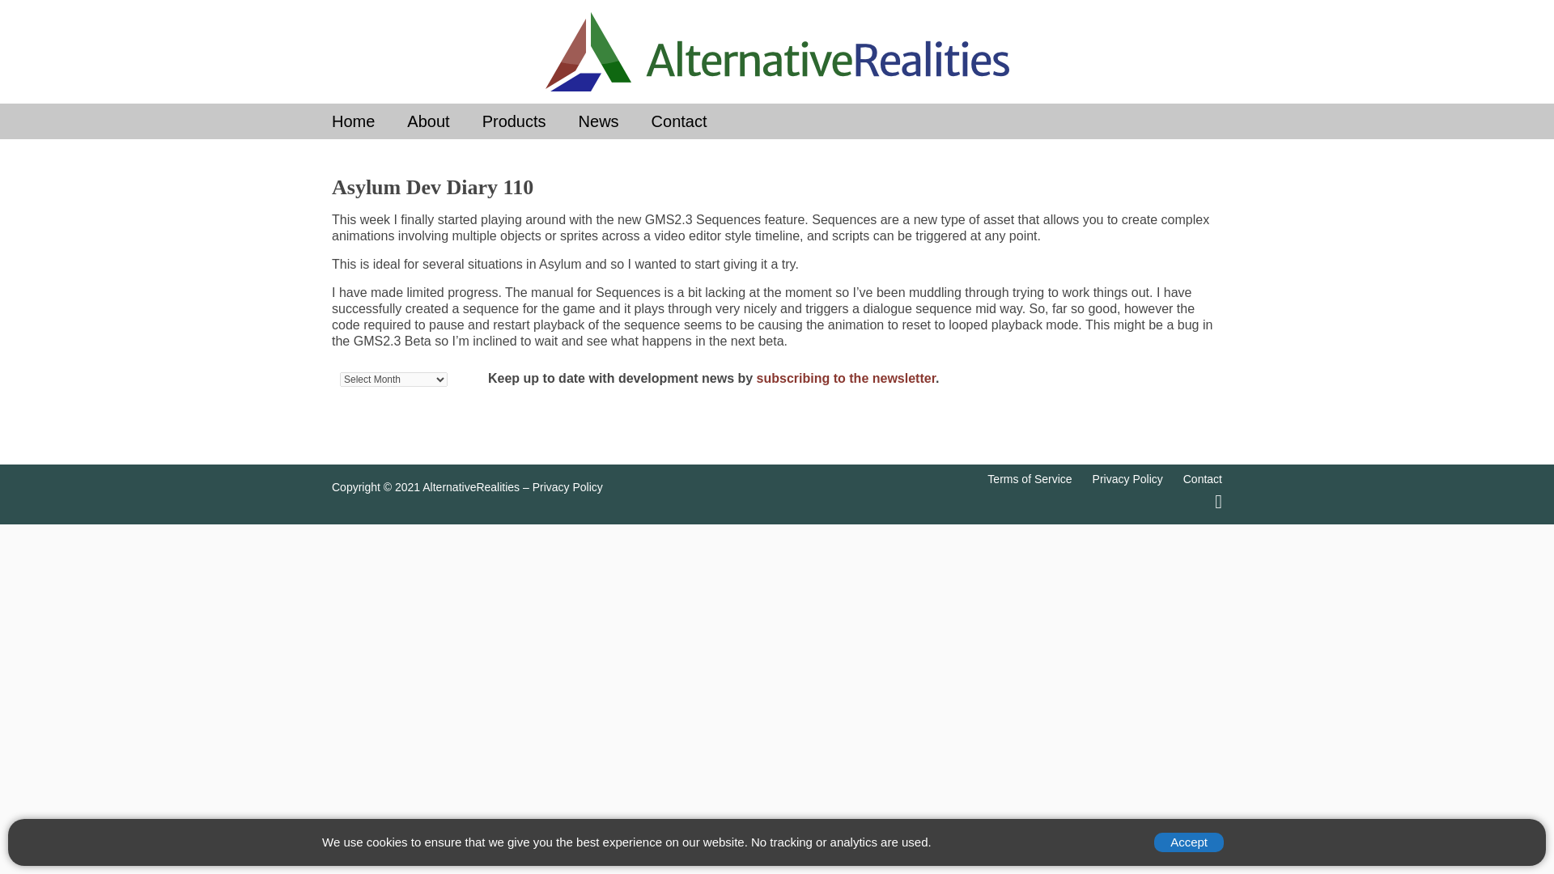  I want to click on Privacy Policy, so click(1127, 479).